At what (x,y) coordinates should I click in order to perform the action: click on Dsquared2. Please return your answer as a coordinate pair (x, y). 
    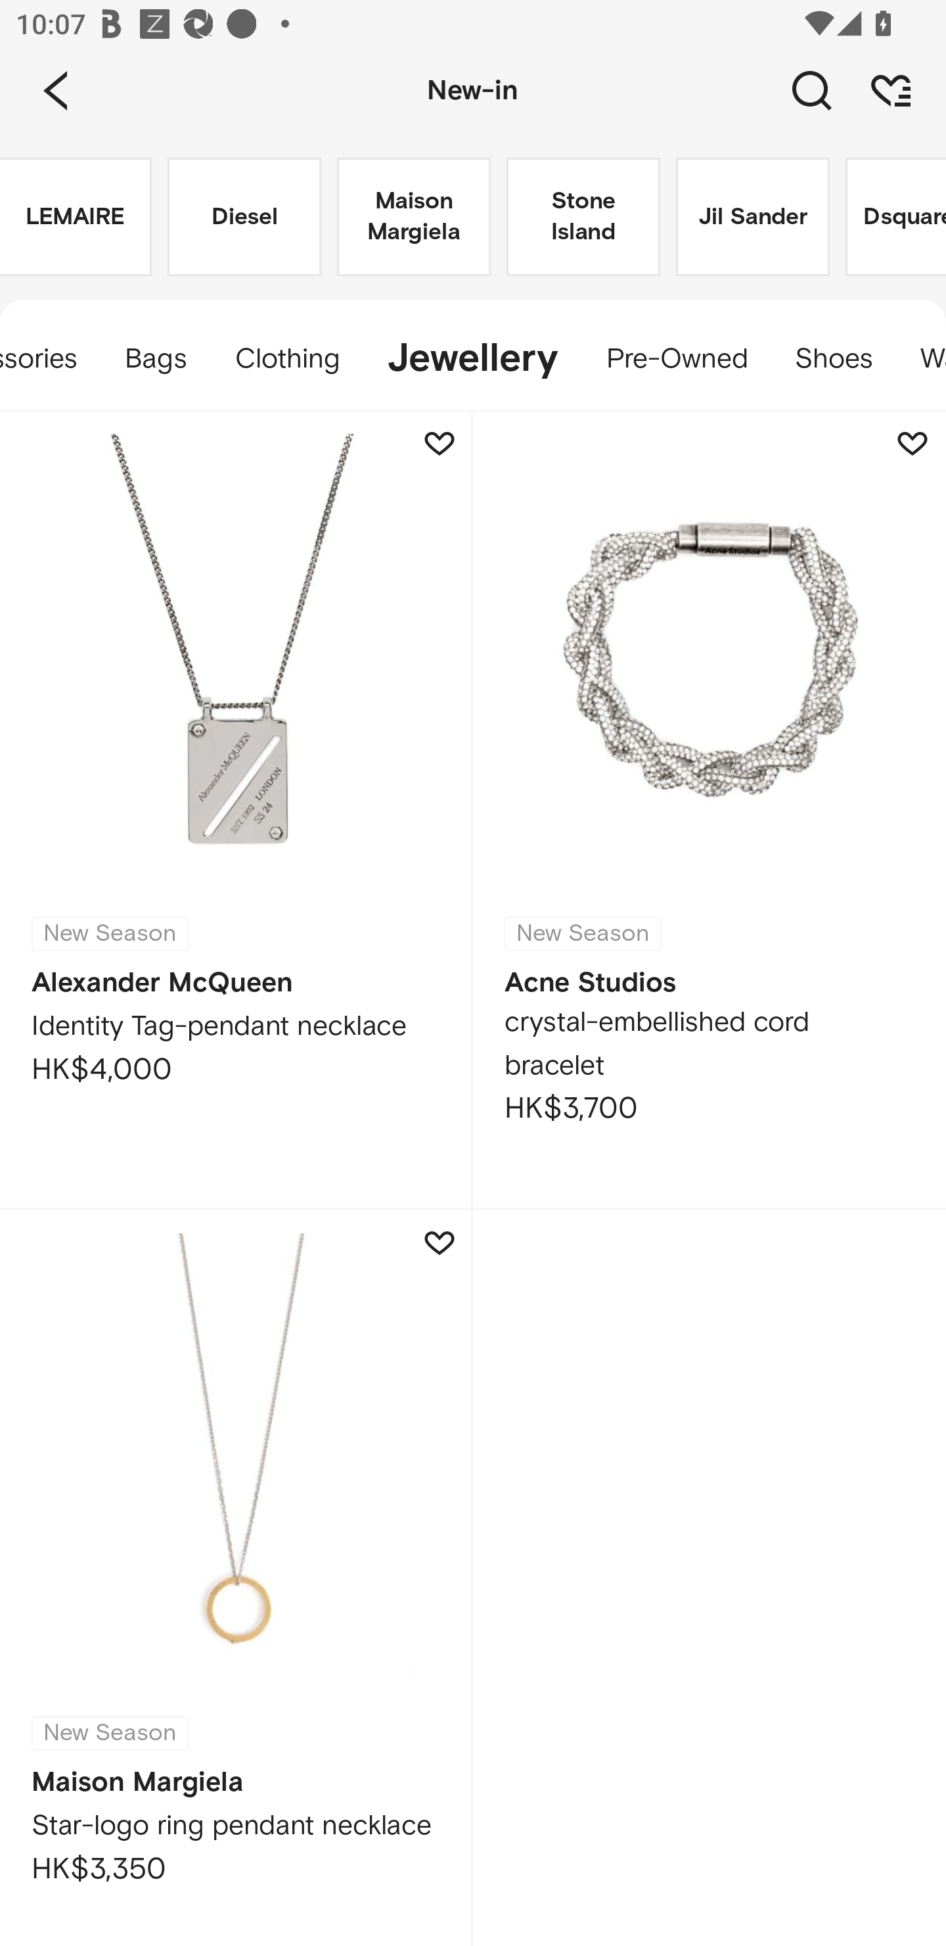
    Looking at the image, I should click on (896, 217).